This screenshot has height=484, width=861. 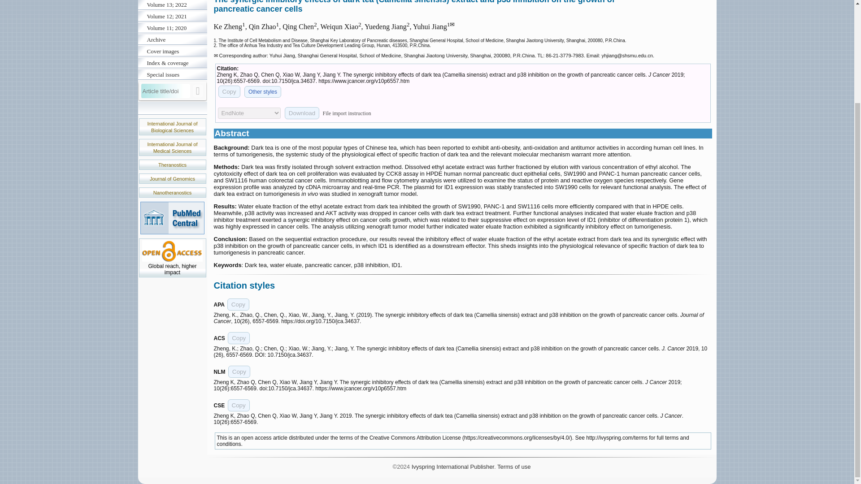 What do you see at coordinates (263, 92) in the screenshot?
I see `Other styles` at bounding box center [263, 92].